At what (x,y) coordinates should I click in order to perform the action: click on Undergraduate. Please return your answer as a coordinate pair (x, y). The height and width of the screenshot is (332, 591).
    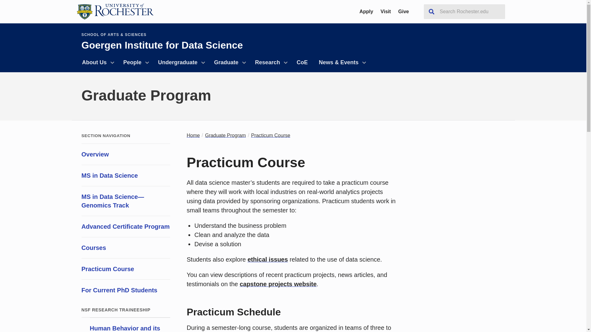
    Looking at the image, I should click on (180, 62).